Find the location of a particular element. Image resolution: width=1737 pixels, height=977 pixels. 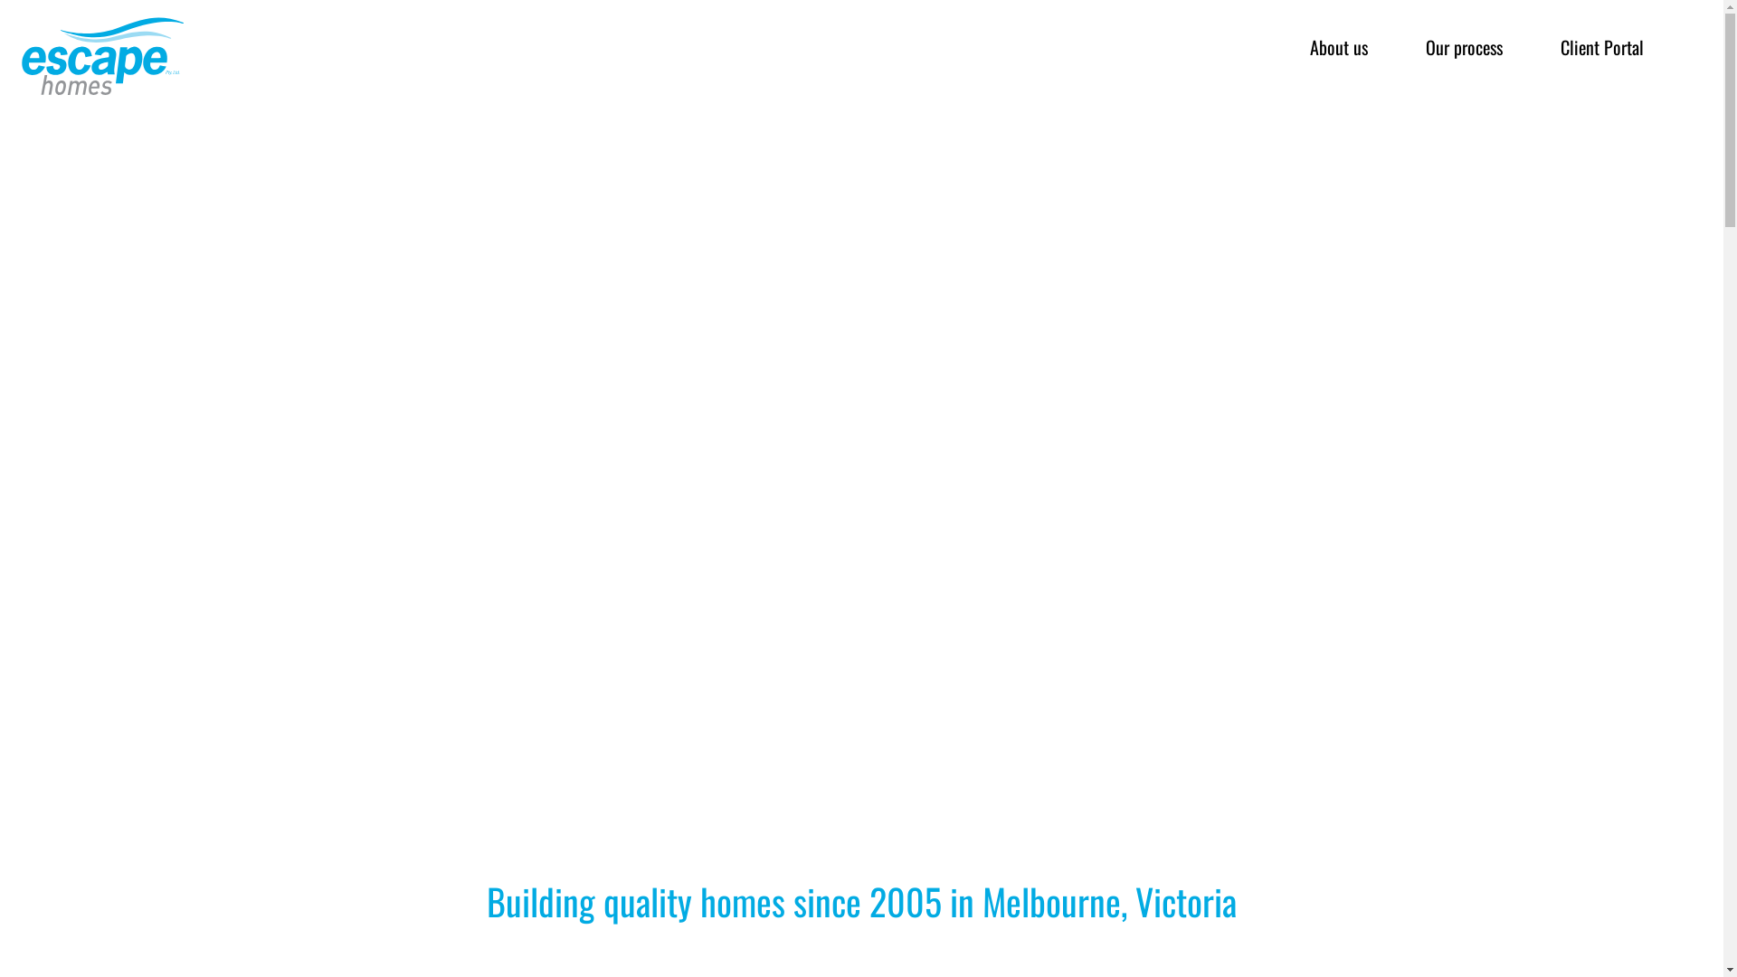

Our process is located at coordinates (1464, 47).